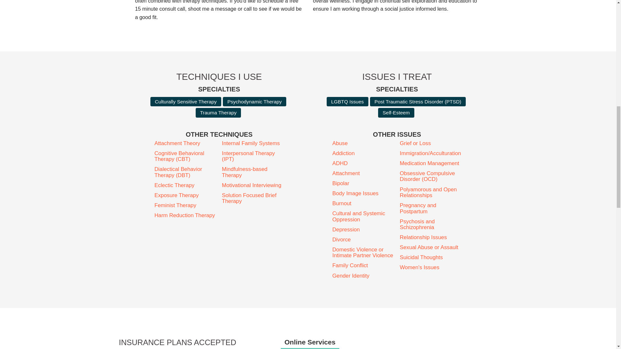  Describe the element at coordinates (186, 143) in the screenshot. I see `Attachment Theory` at that location.